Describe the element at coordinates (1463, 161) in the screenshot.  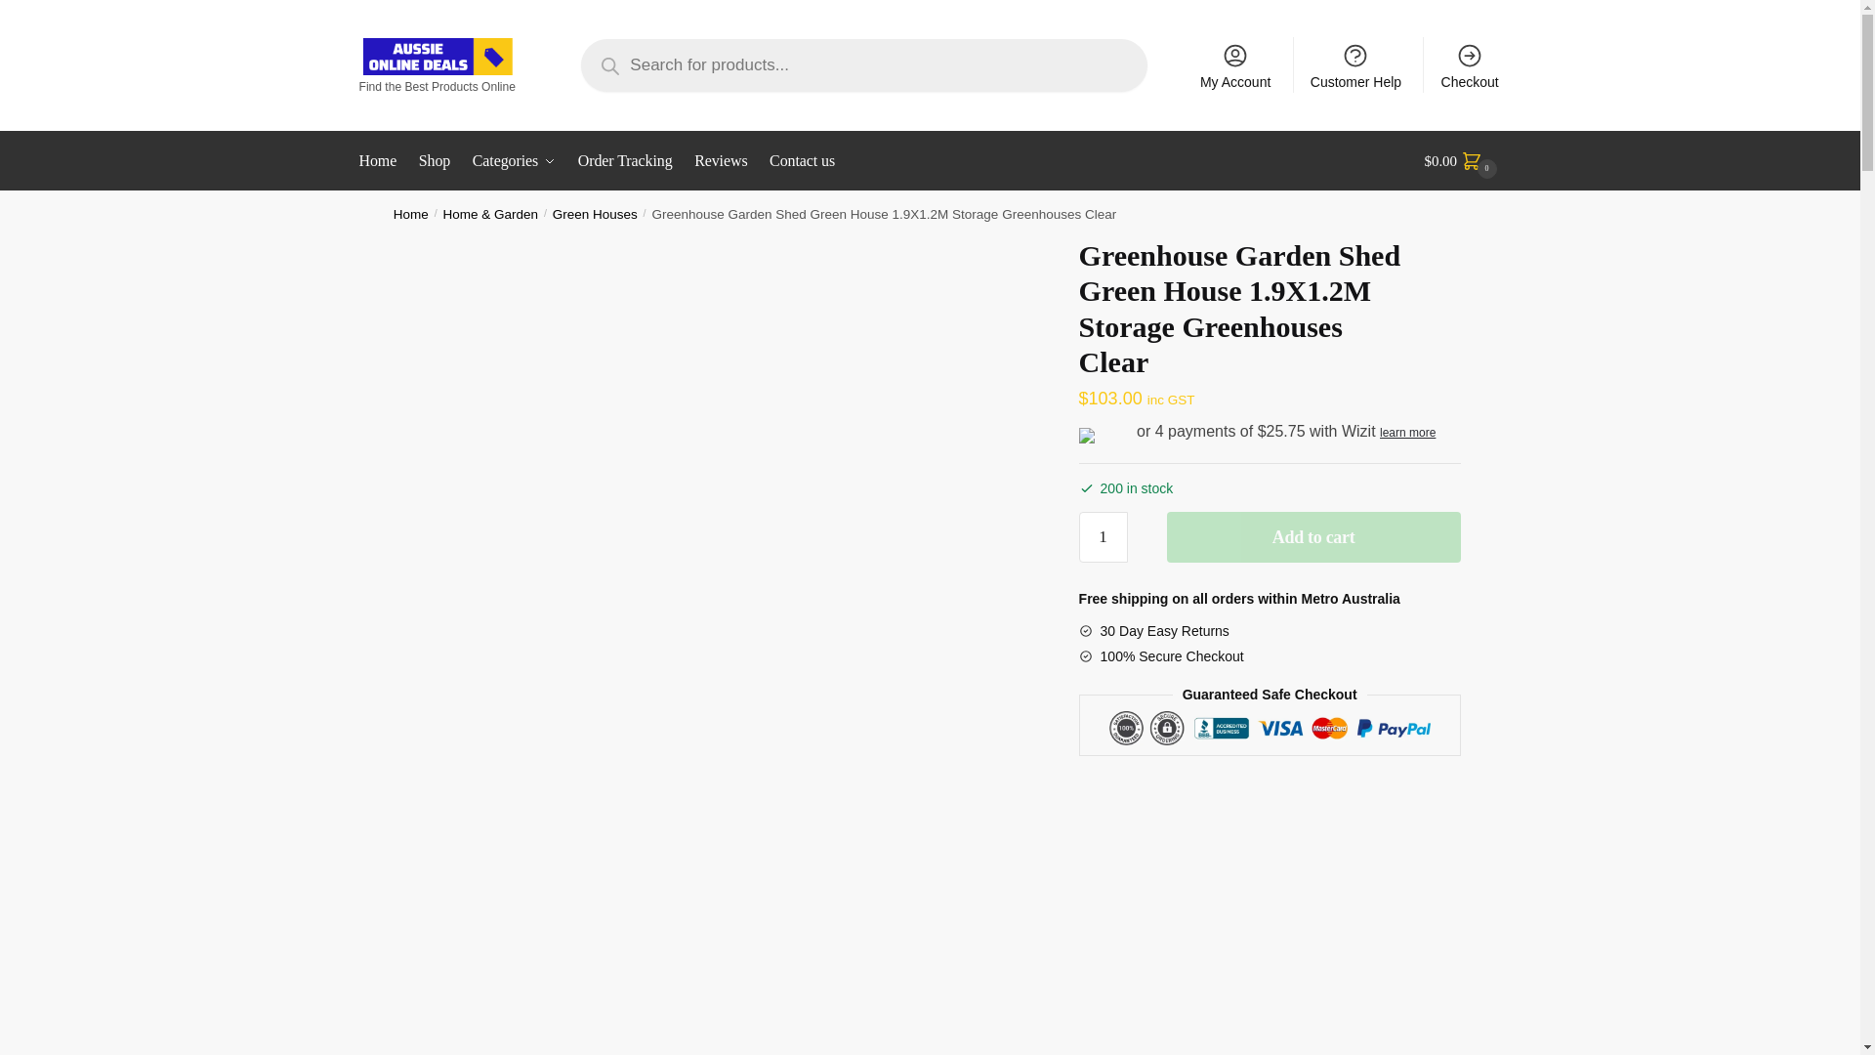
I see `View your shopping cart` at that location.